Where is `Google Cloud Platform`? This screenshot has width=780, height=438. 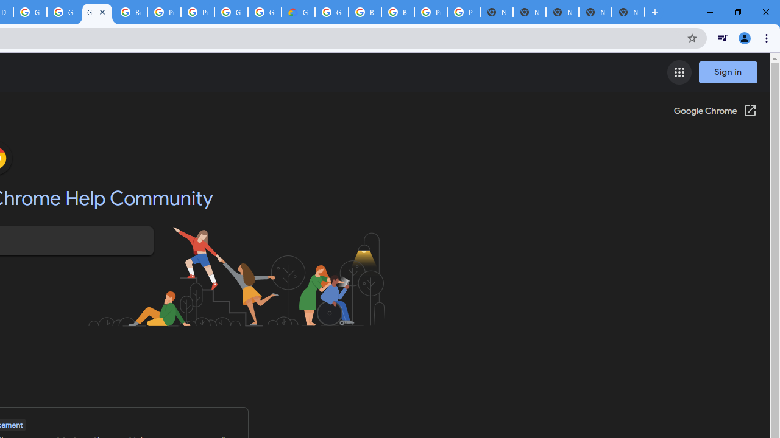 Google Cloud Platform is located at coordinates (264, 12).